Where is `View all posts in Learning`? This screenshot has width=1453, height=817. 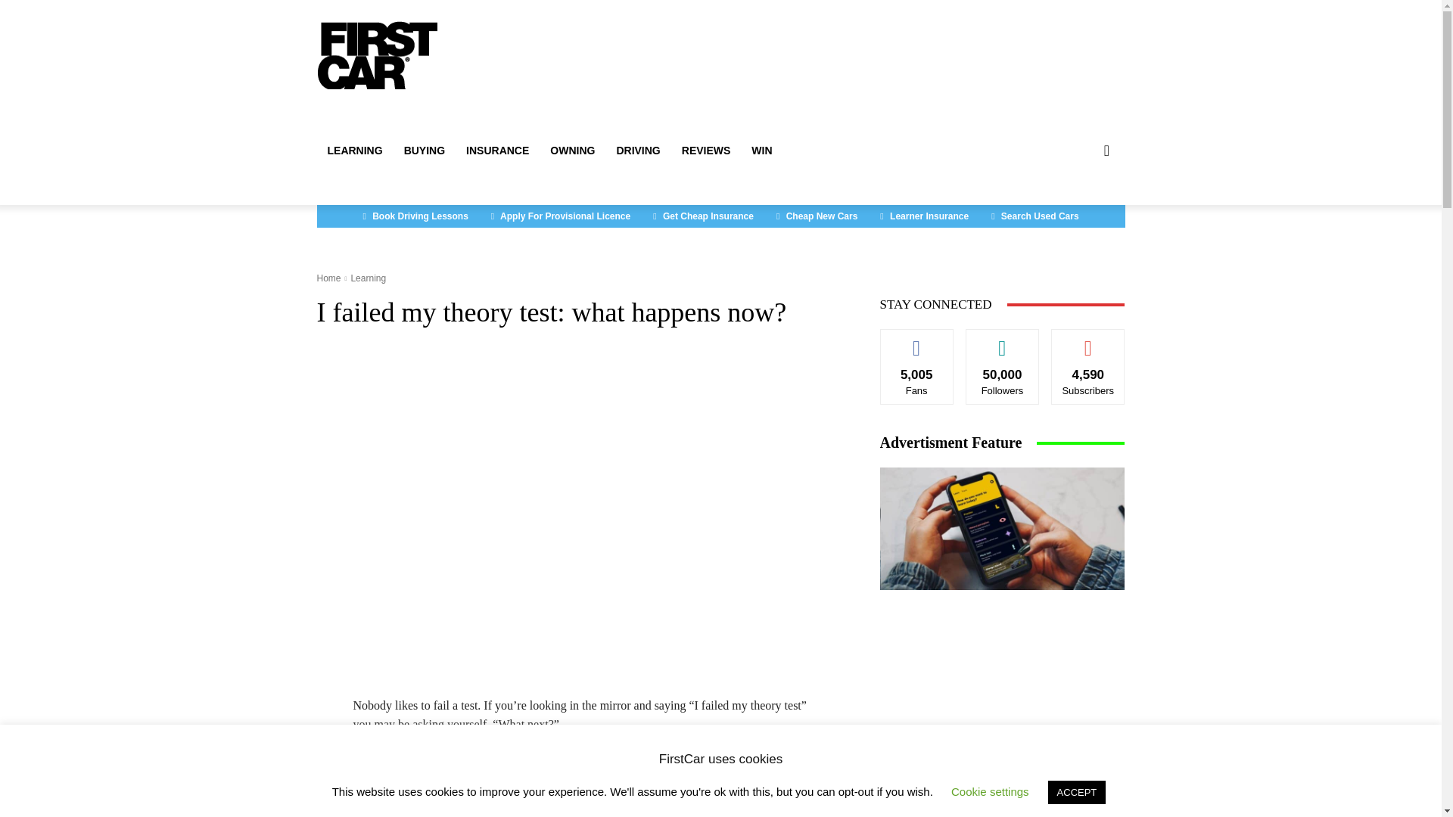 View all posts in Learning is located at coordinates (368, 278).